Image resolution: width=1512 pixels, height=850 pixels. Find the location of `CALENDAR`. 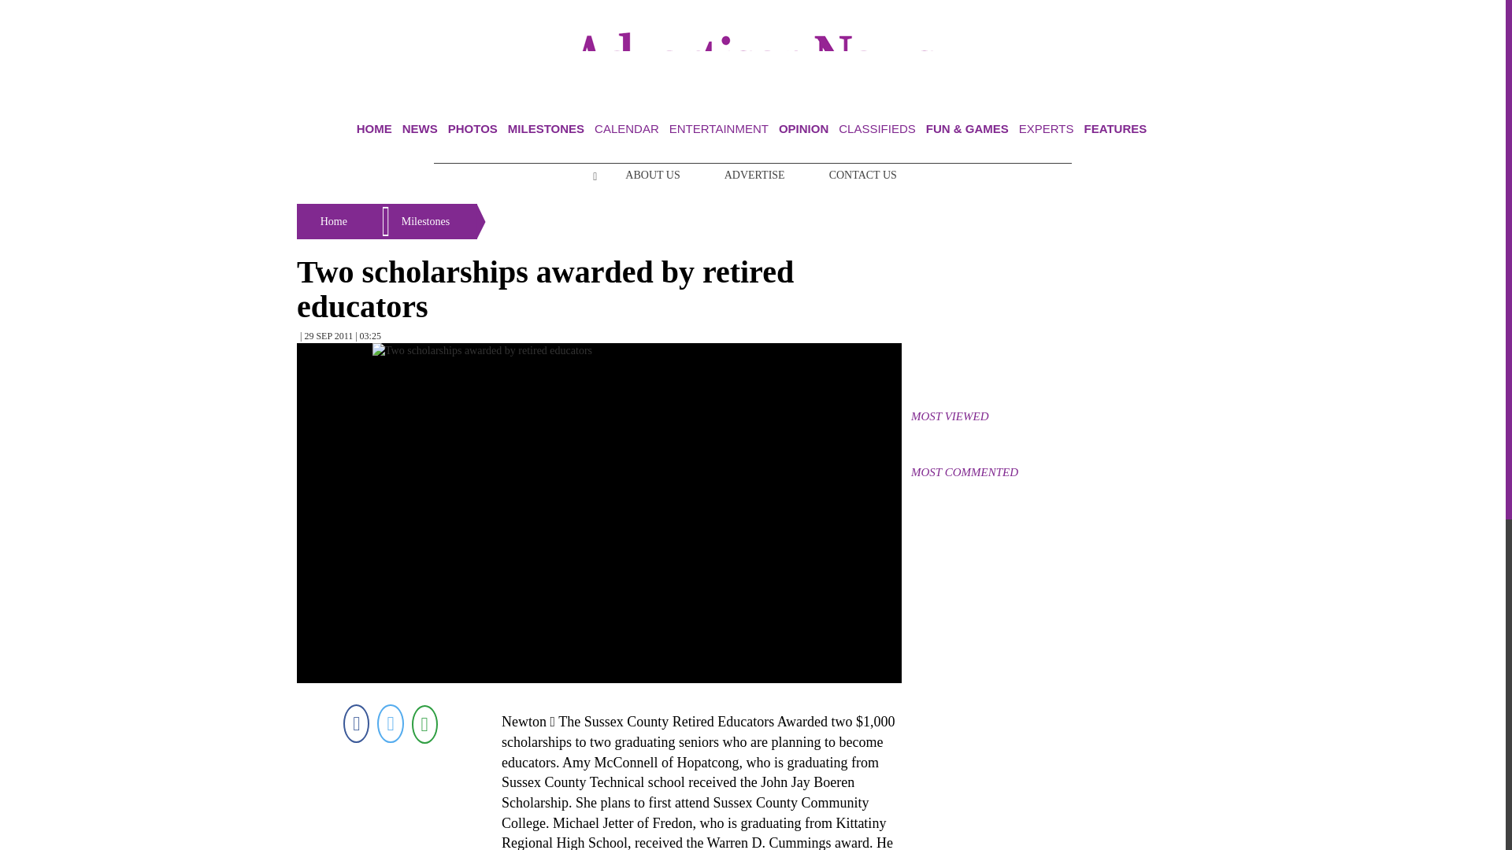

CALENDAR is located at coordinates (627, 128).